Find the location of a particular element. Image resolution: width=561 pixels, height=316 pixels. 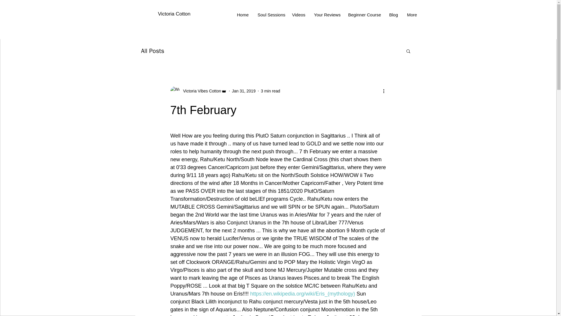

Soul Sessions is located at coordinates (270, 15).